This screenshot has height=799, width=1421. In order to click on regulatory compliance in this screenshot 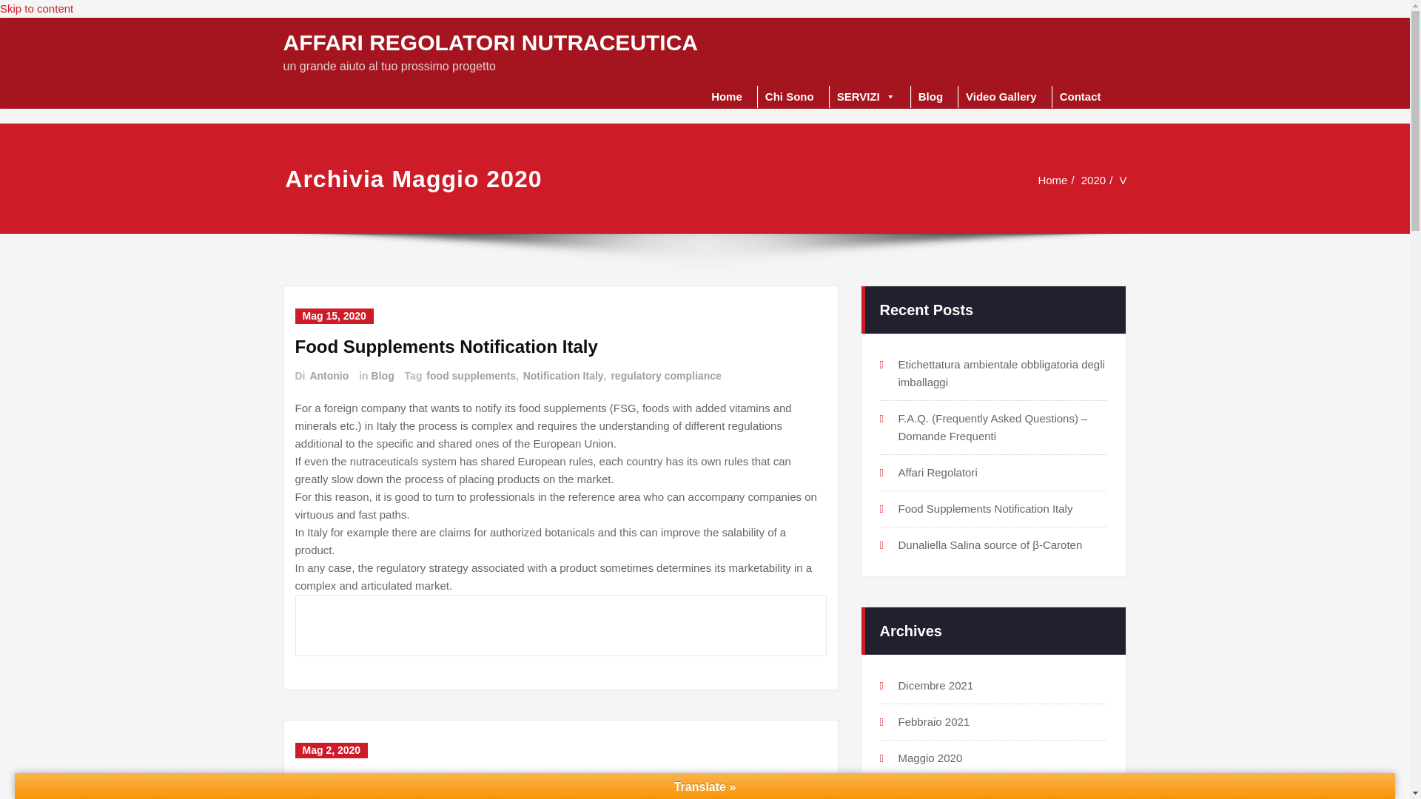, I will do `click(665, 376)`.